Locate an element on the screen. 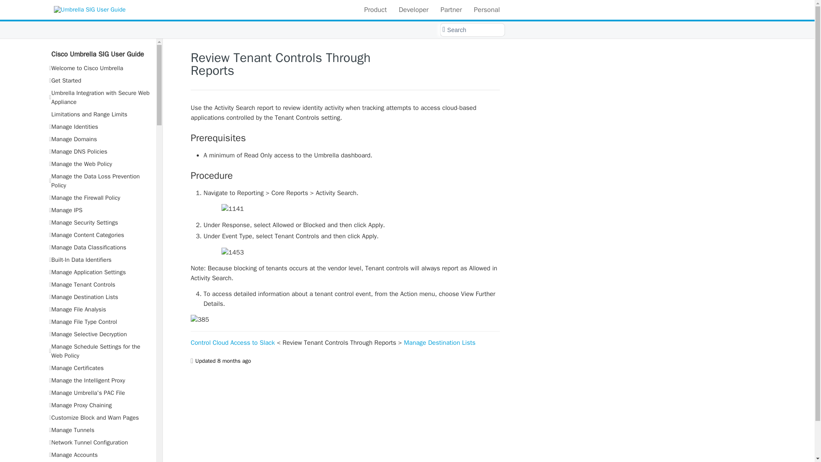 This screenshot has height=462, width=821. Welcome to Cisco Umbrella is located at coordinates (99, 68).